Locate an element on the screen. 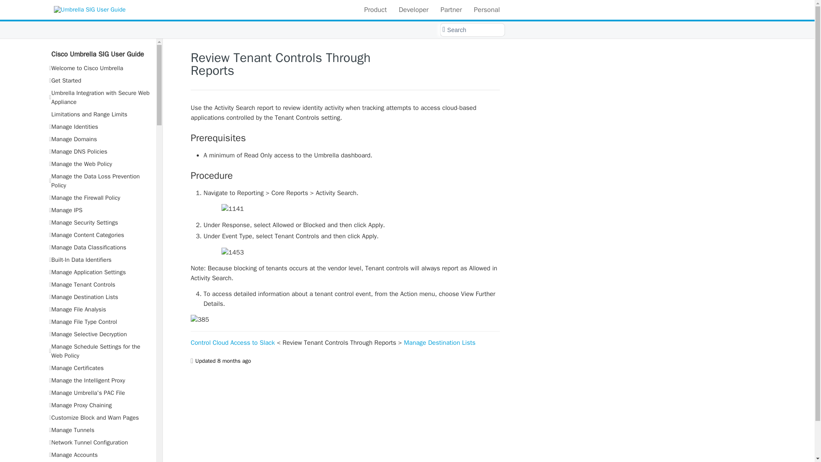 This screenshot has height=462, width=821. Welcome to Cisco Umbrella is located at coordinates (99, 68).